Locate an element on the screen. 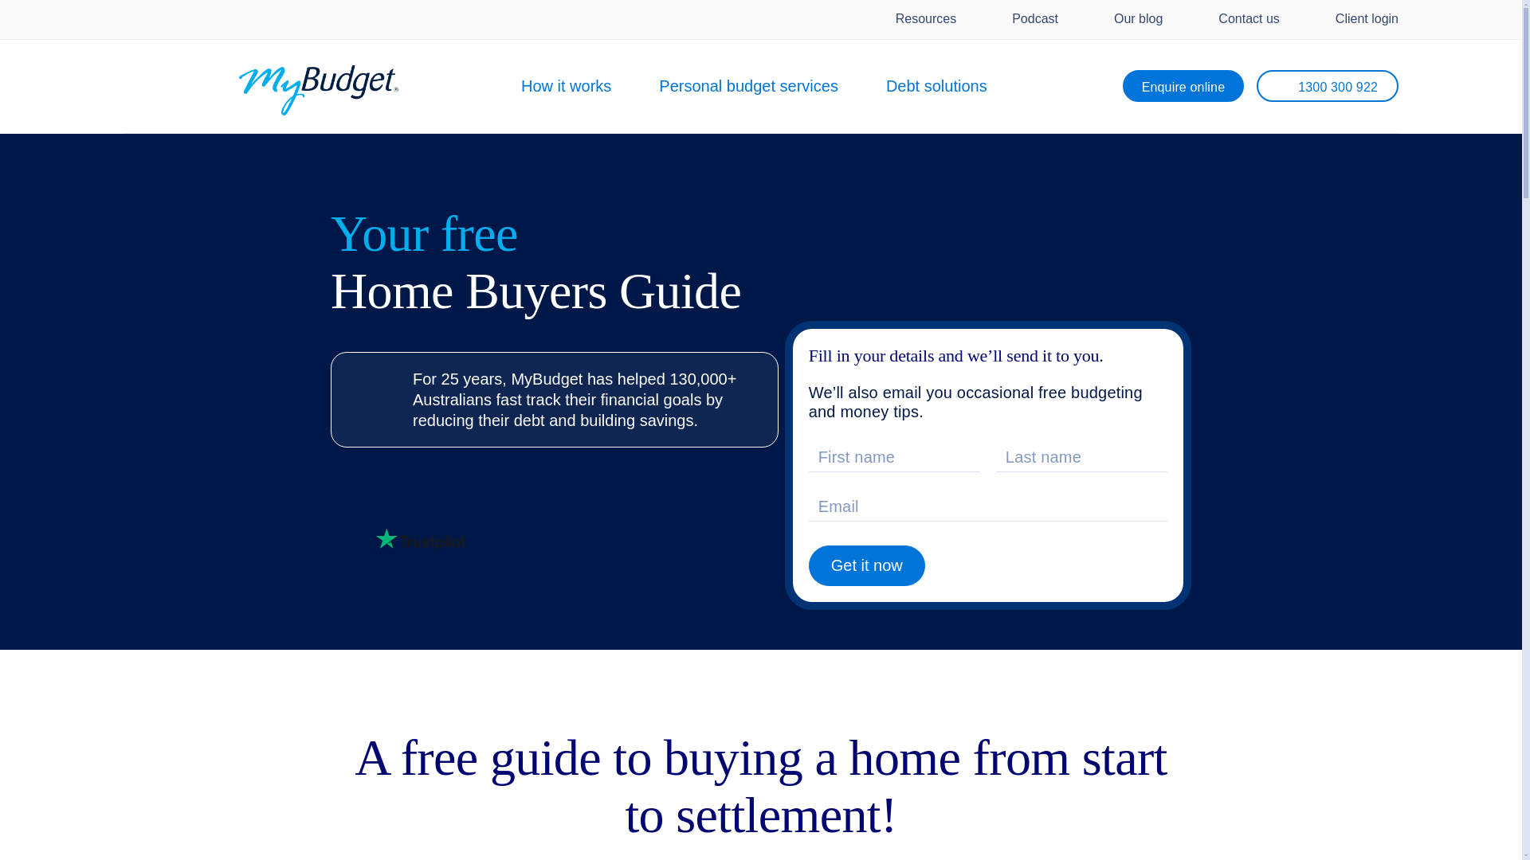 The image size is (1530, 860). Enquire online is located at coordinates (1184, 86).